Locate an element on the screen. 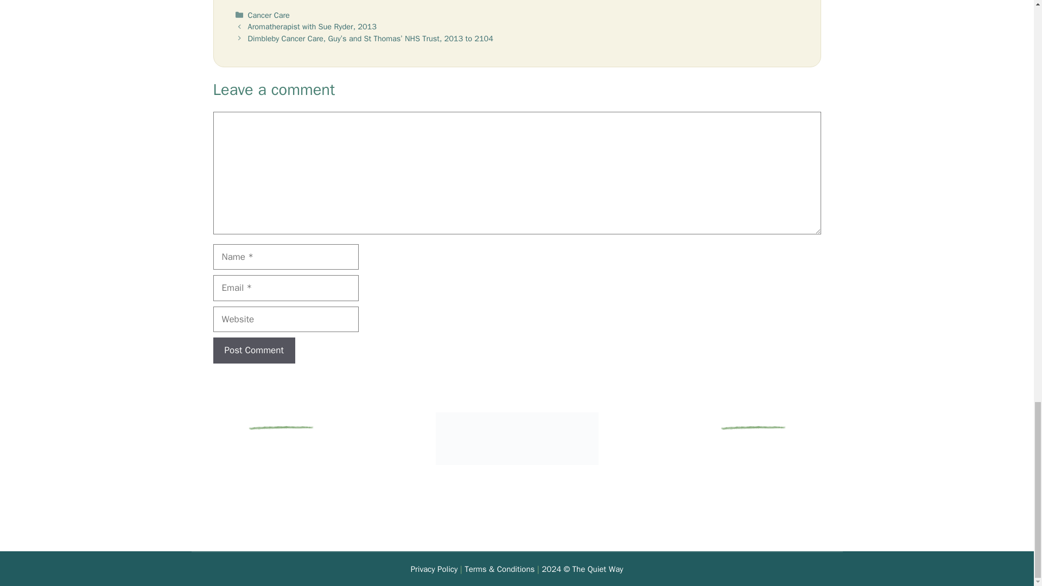 The width and height of the screenshot is (1042, 586). About Jayne is located at coordinates (281, 494).